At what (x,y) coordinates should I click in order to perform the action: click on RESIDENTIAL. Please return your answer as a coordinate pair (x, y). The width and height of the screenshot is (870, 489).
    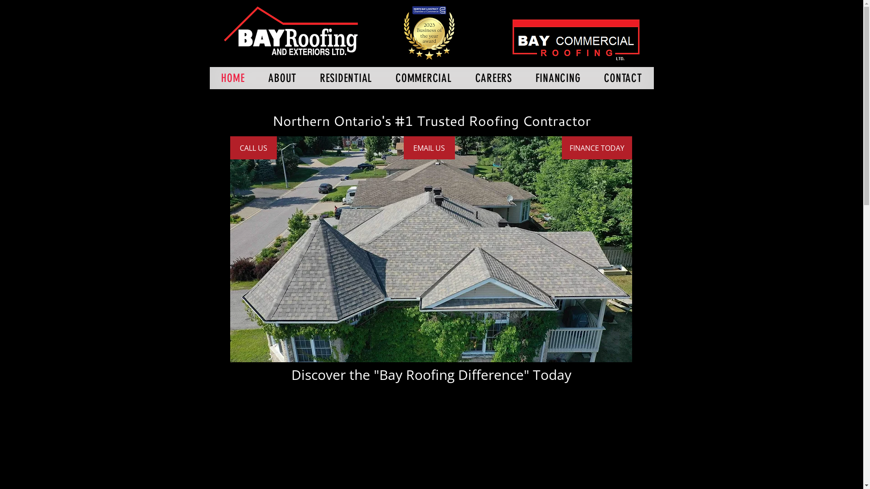
    Looking at the image, I should click on (346, 78).